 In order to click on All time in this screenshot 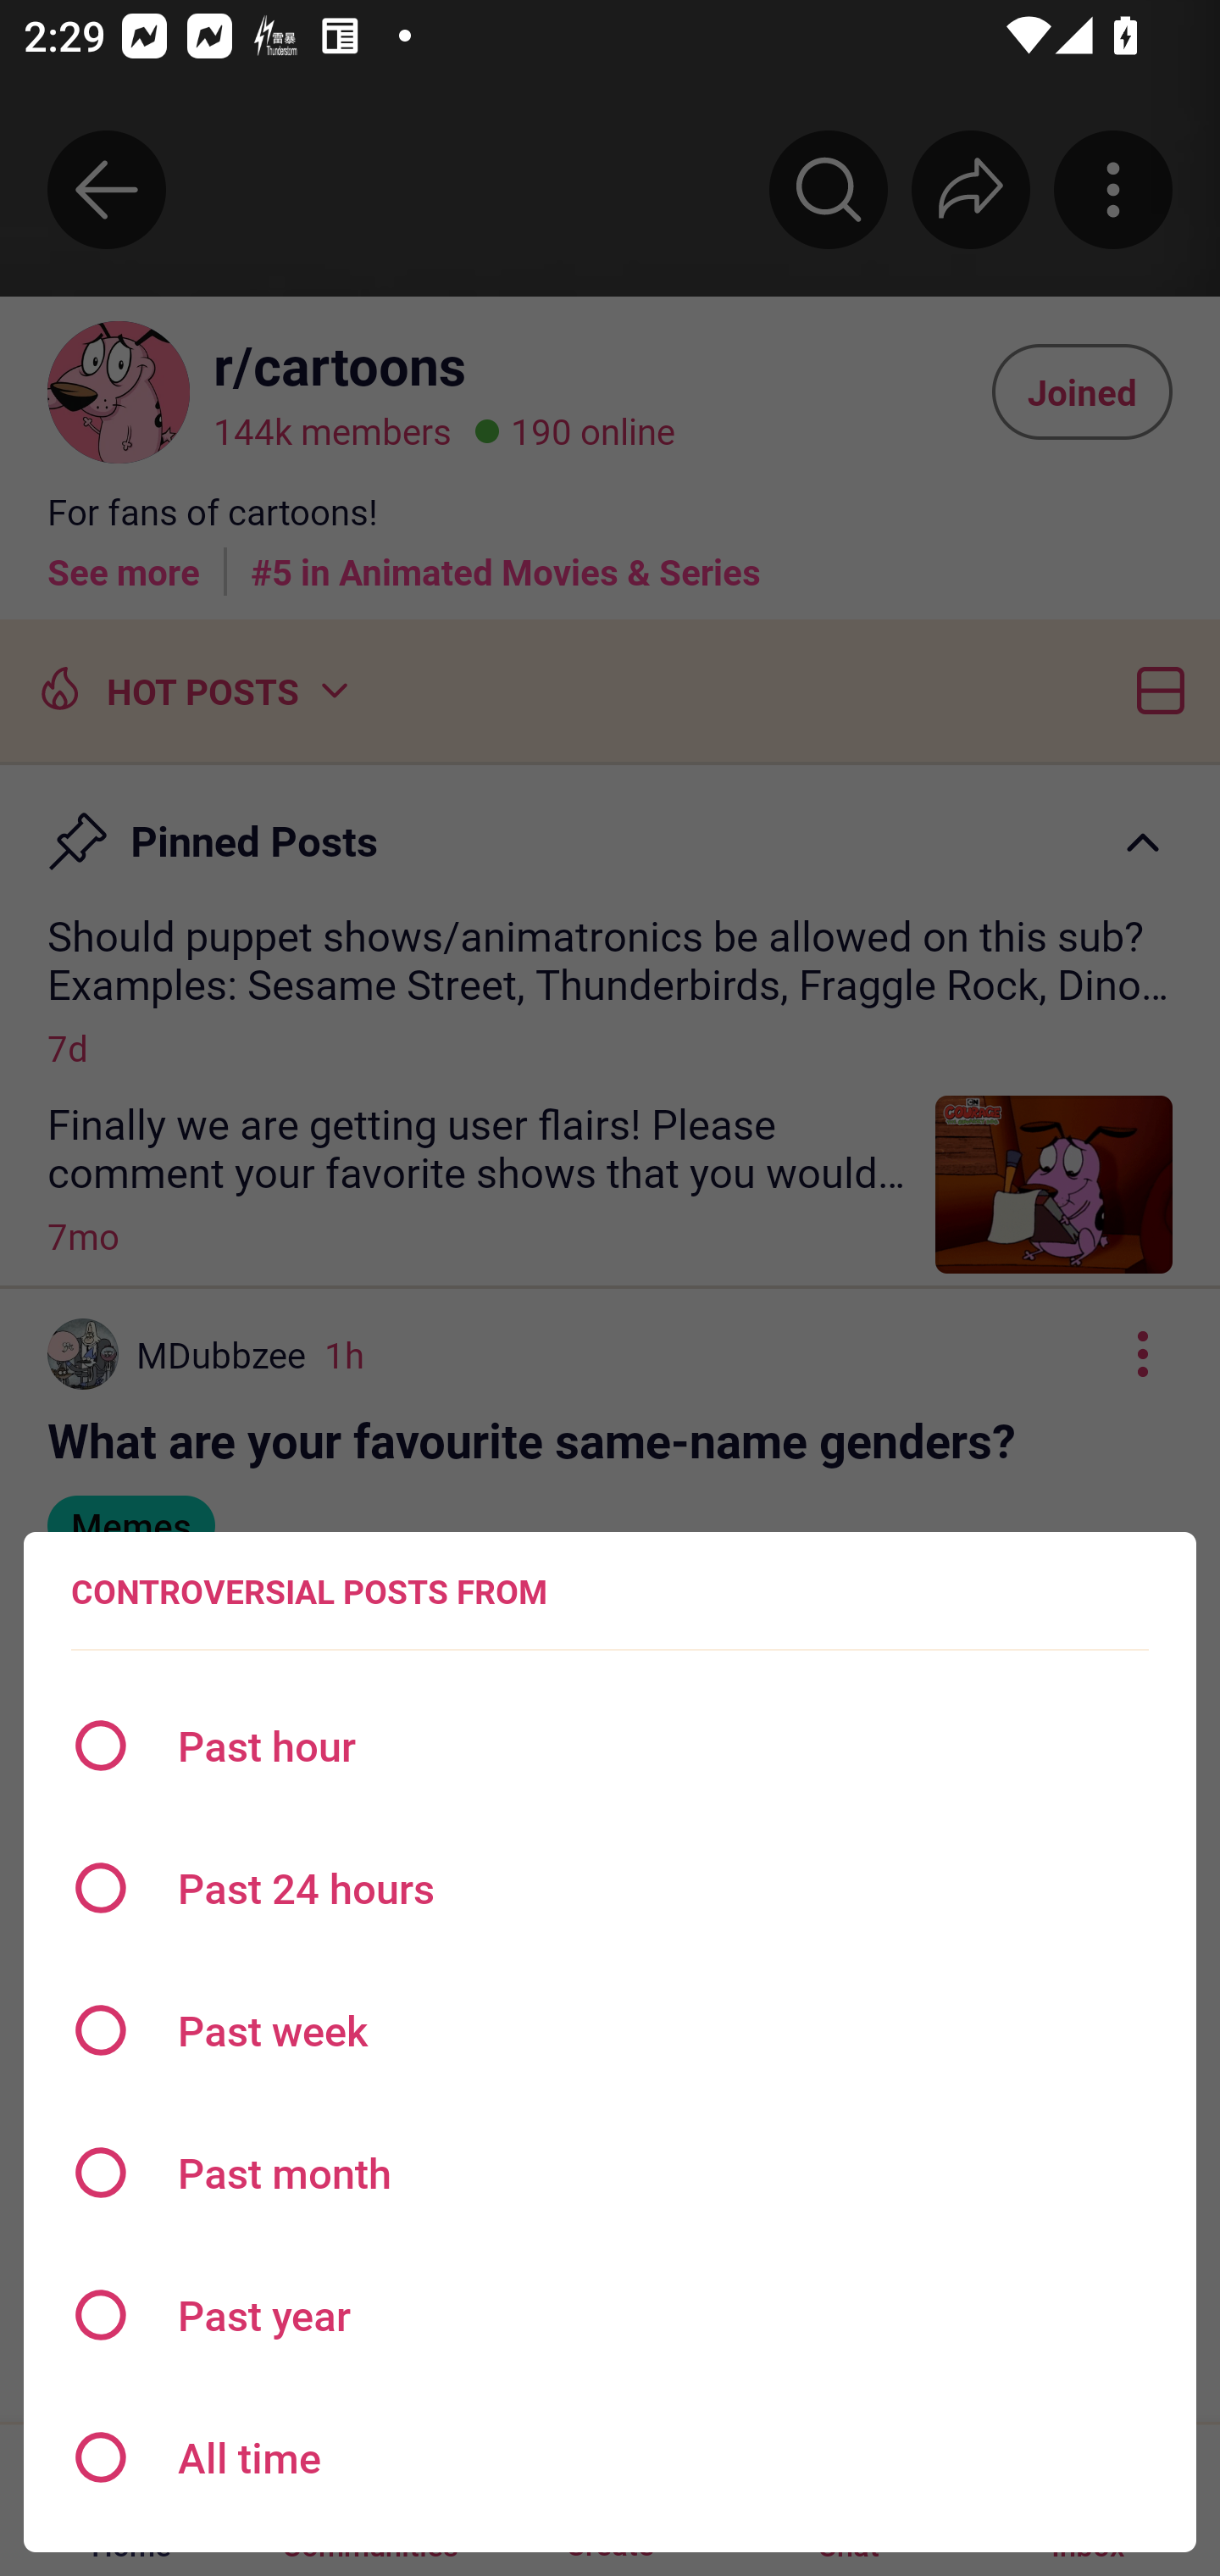, I will do `click(610, 2457)`.